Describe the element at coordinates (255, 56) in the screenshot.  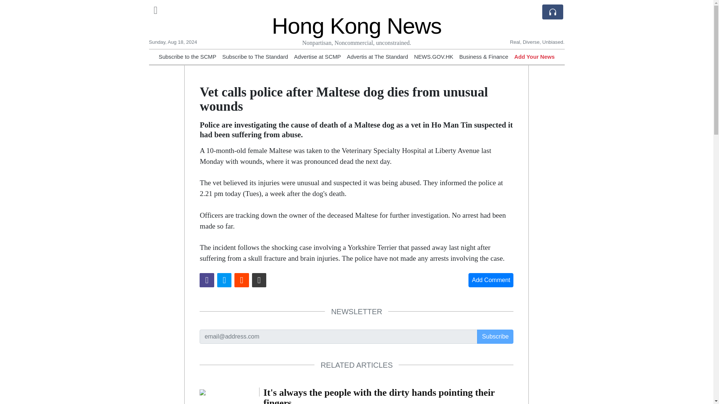
I see `Subscribe to The Standard` at that location.